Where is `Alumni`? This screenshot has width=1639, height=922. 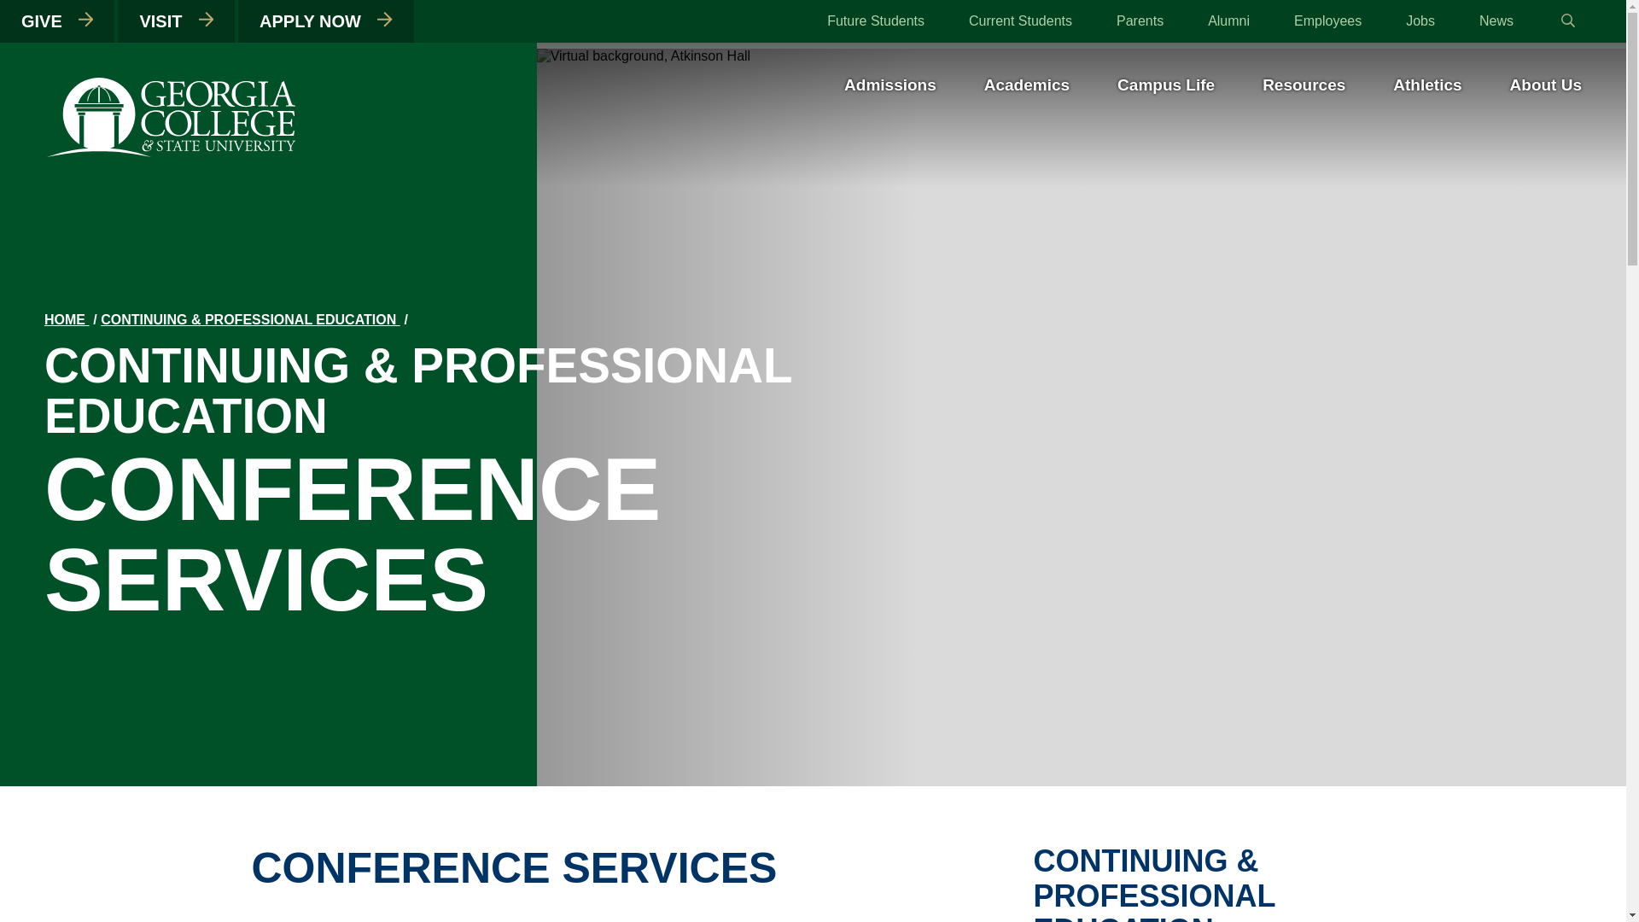
Alumni is located at coordinates (1228, 20).